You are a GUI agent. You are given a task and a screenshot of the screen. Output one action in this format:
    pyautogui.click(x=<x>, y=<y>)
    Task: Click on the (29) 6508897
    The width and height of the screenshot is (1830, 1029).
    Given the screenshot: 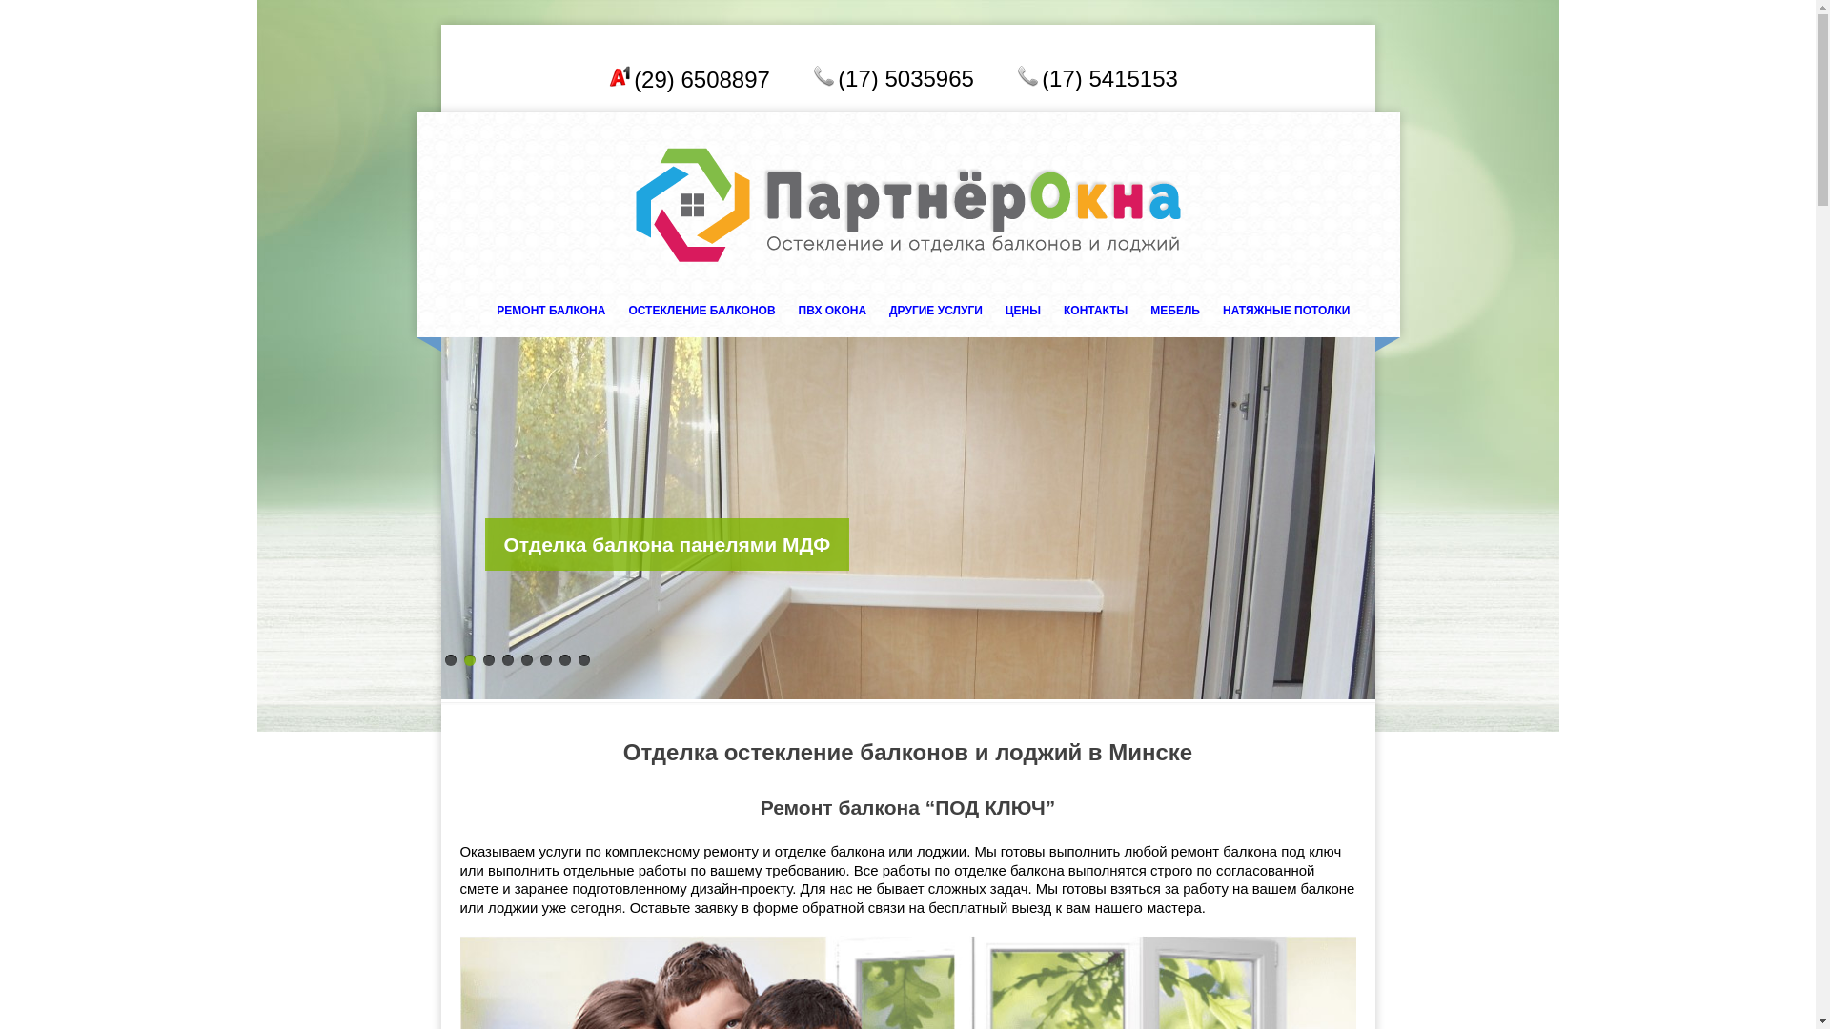 What is the action you would take?
    pyautogui.click(x=701, y=80)
    